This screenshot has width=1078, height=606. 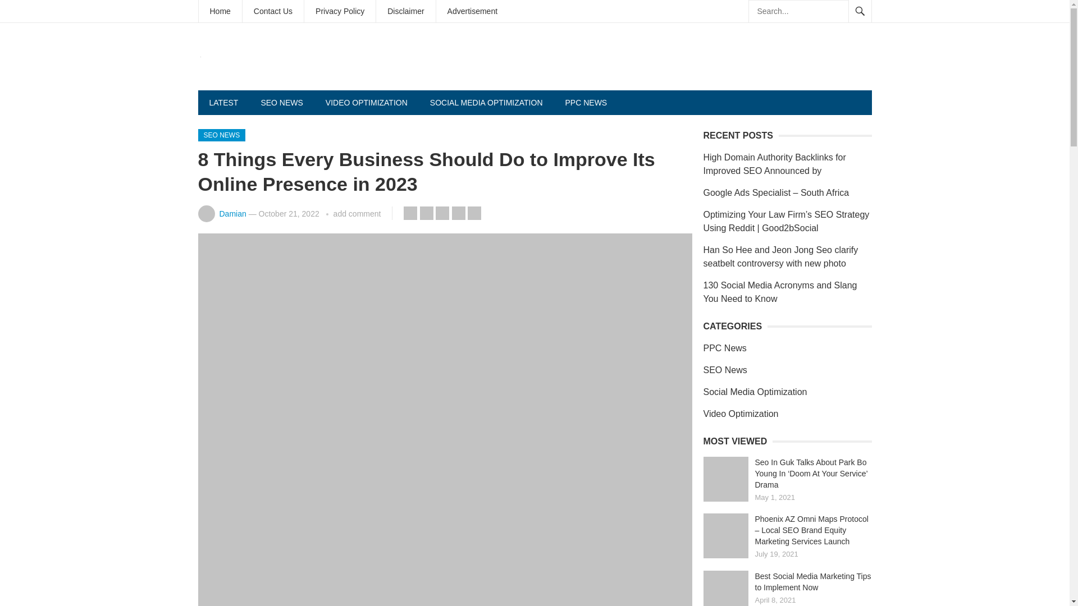 I want to click on SEO NEWS, so click(x=281, y=102).